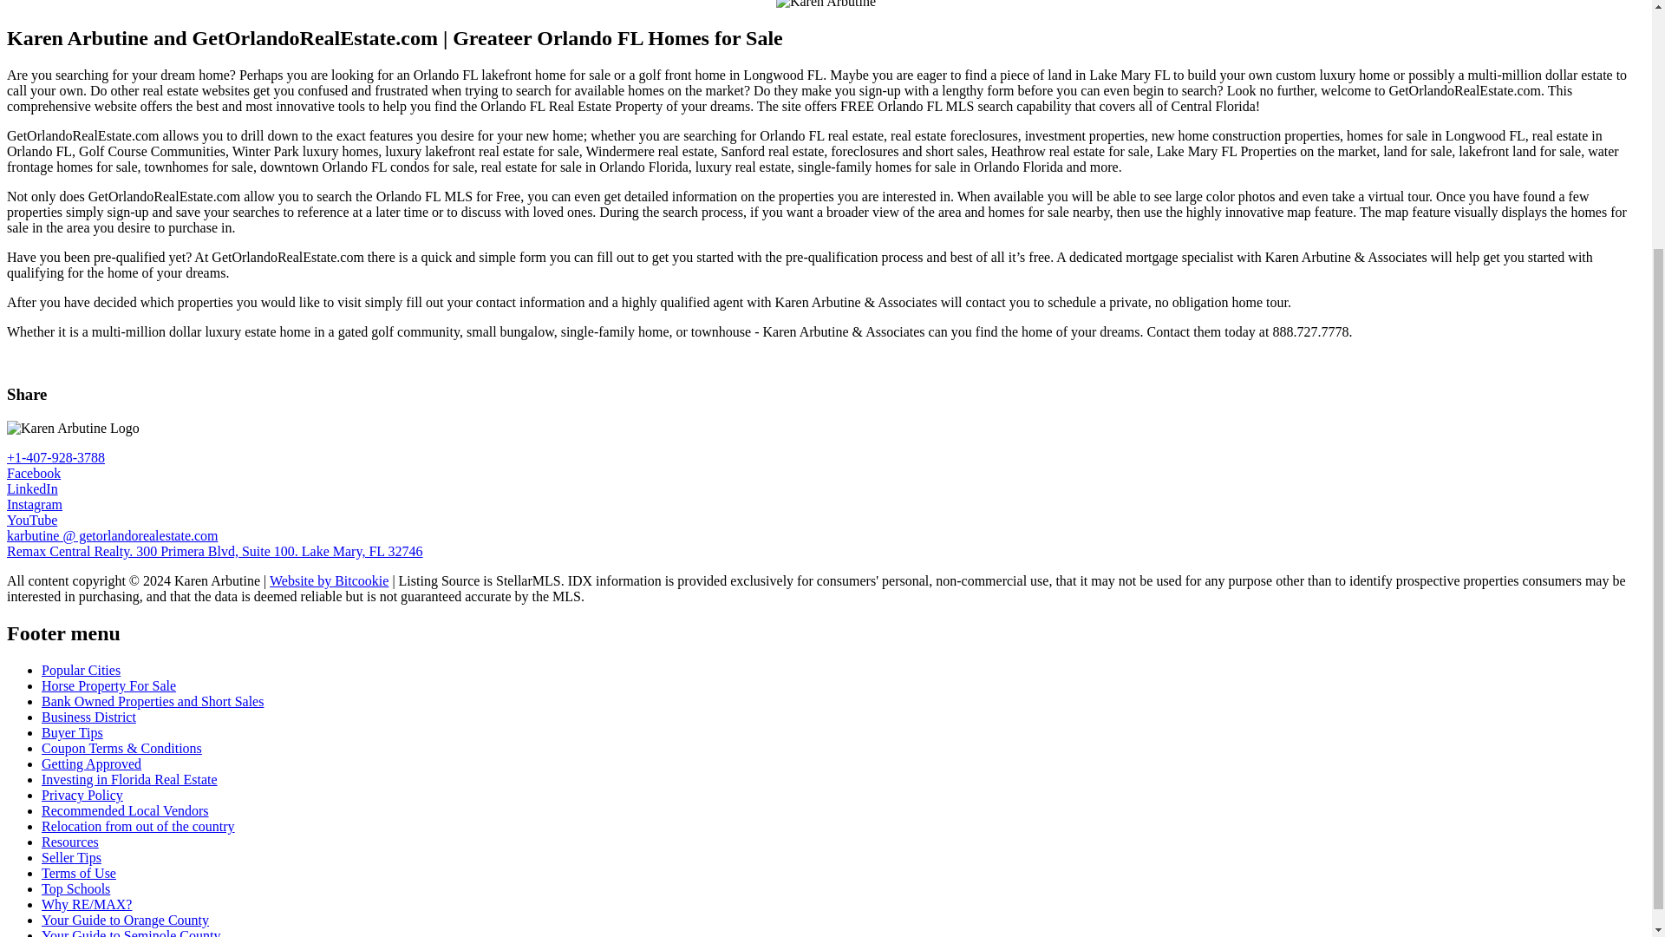 This screenshot has width=1665, height=937. What do you see at coordinates (35, 504) in the screenshot?
I see `Instagram` at bounding box center [35, 504].